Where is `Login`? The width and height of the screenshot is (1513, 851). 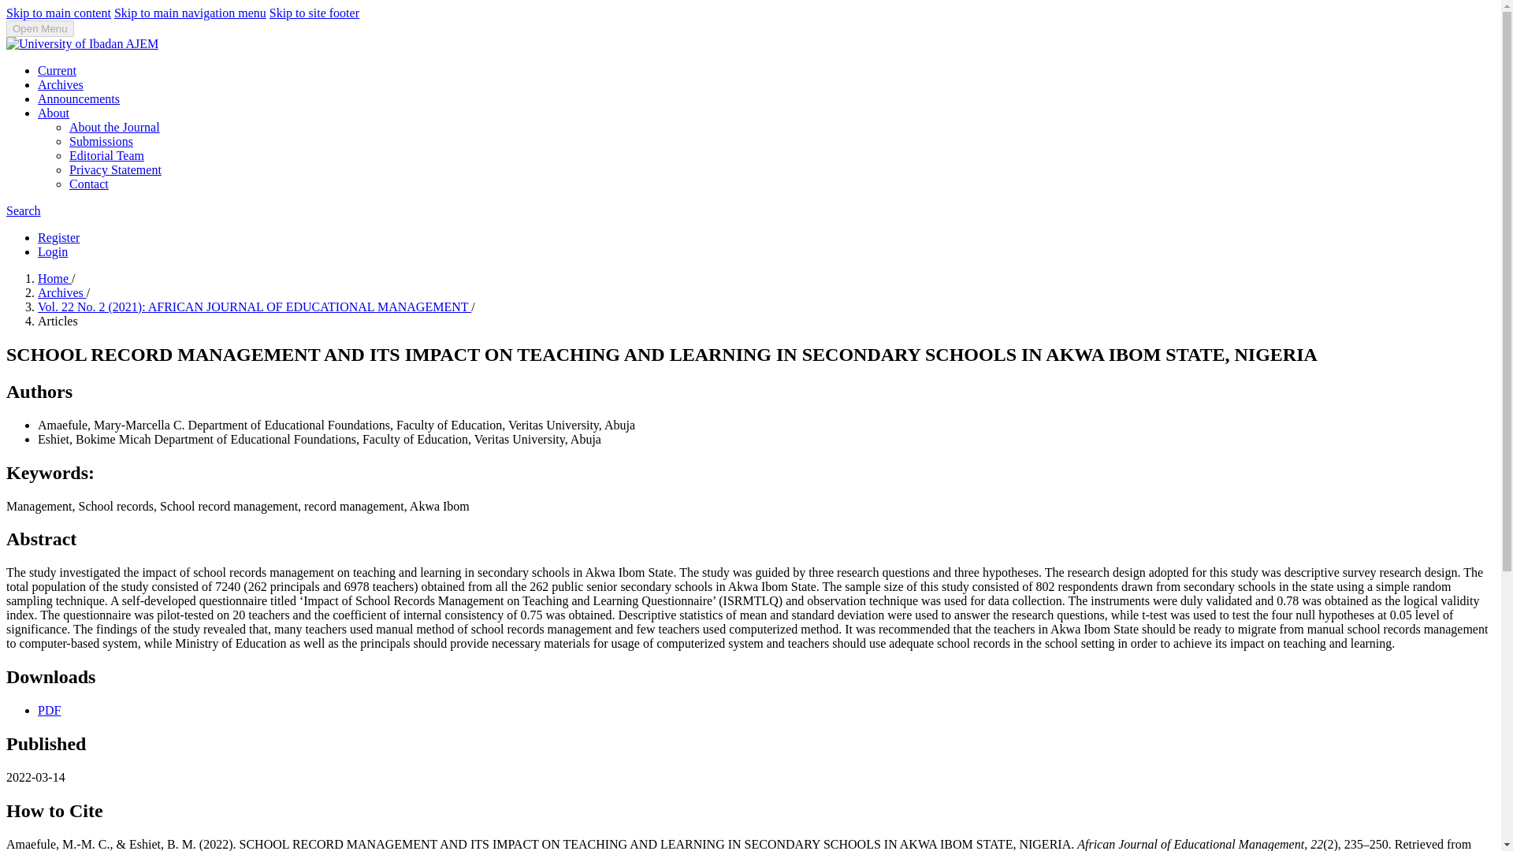
Login is located at coordinates (53, 252).